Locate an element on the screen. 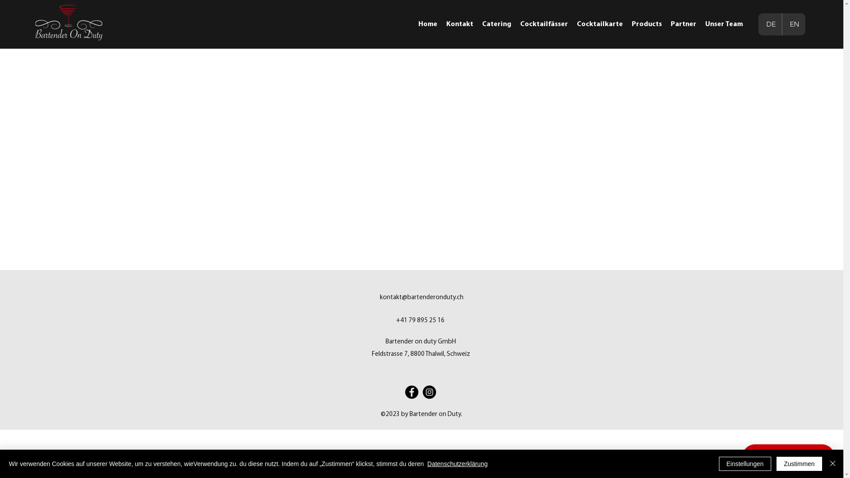 This screenshot has width=850, height=478. Catering is located at coordinates (497, 24).